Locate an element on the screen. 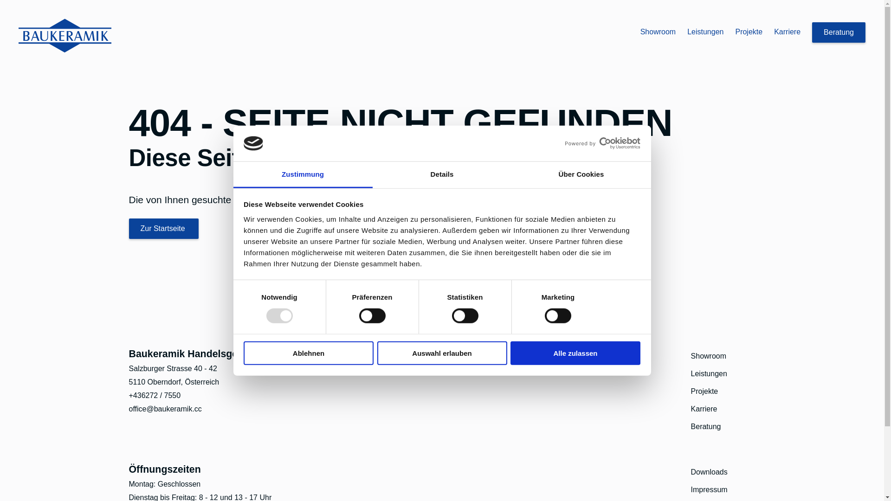 Image resolution: width=891 pixels, height=501 pixels. Leistungen is located at coordinates (709, 374).